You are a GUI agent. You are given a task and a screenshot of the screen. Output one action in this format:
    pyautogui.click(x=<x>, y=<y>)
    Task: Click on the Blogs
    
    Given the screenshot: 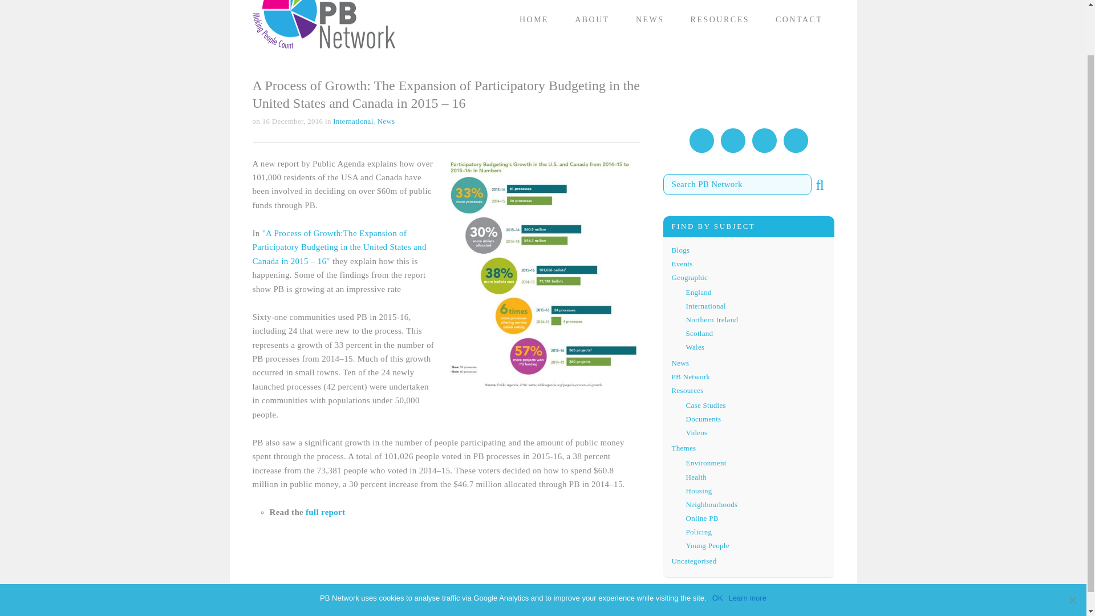 What is the action you would take?
    pyautogui.click(x=681, y=250)
    